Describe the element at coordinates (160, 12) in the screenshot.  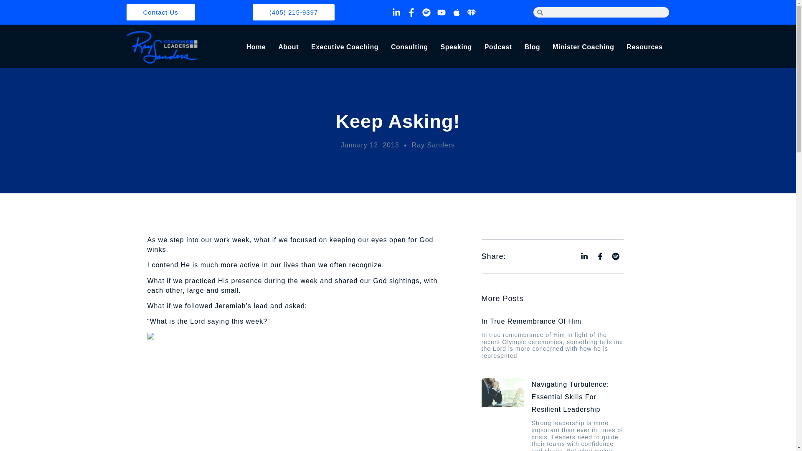
I see `Contact Us` at that location.